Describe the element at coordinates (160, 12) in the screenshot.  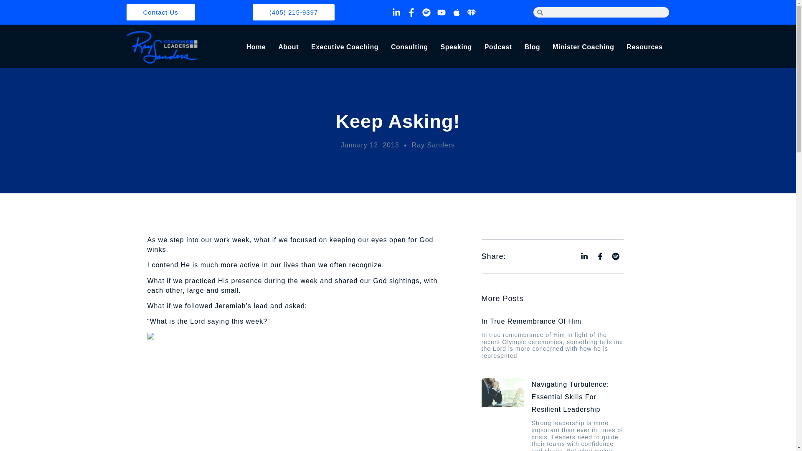
I see `Contact Us` at that location.